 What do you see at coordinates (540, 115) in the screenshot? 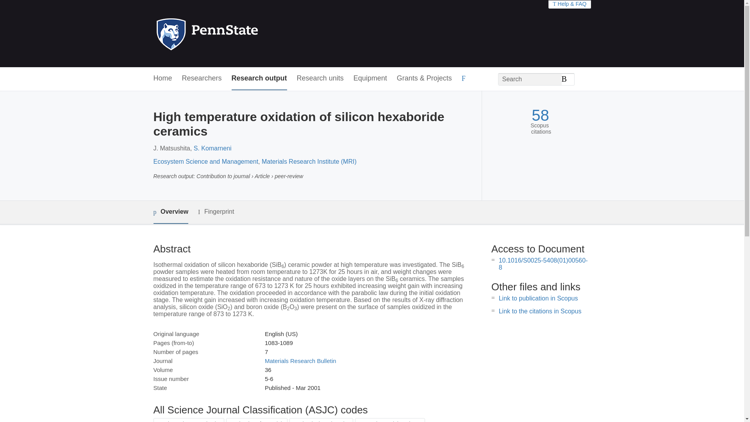
I see `58` at bounding box center [540, 115].